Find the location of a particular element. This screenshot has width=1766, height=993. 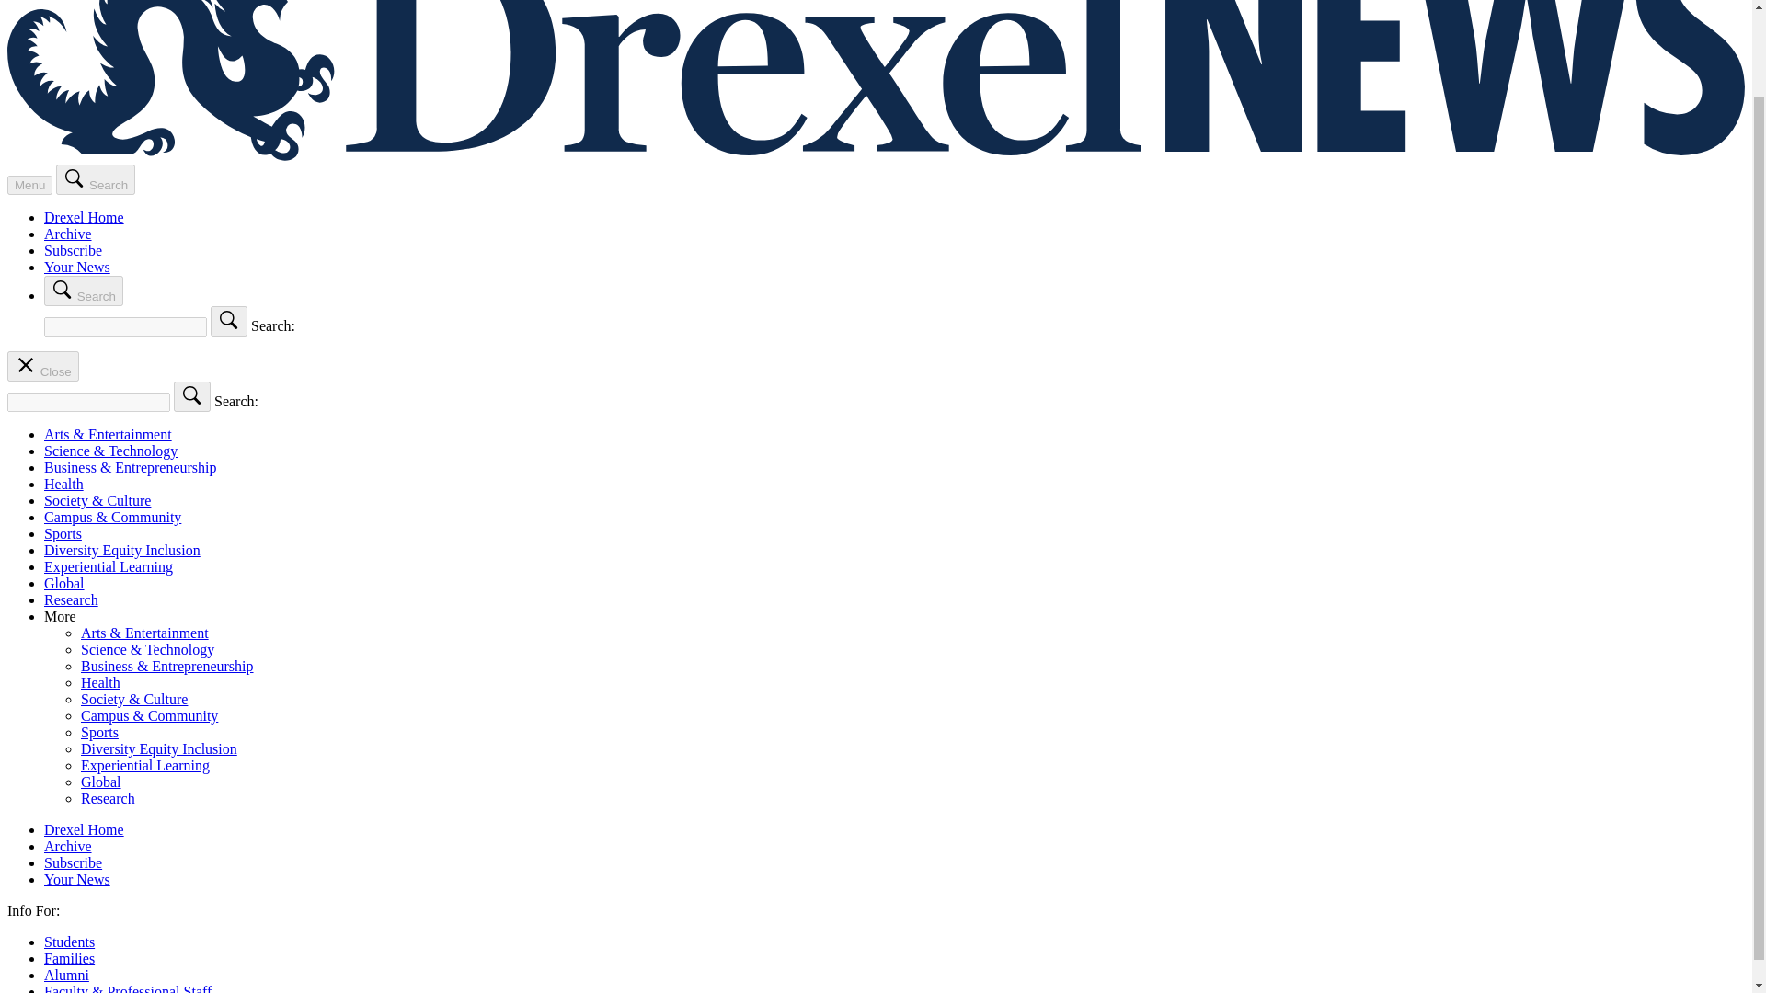

Your News is located at coordinates (77, 267).